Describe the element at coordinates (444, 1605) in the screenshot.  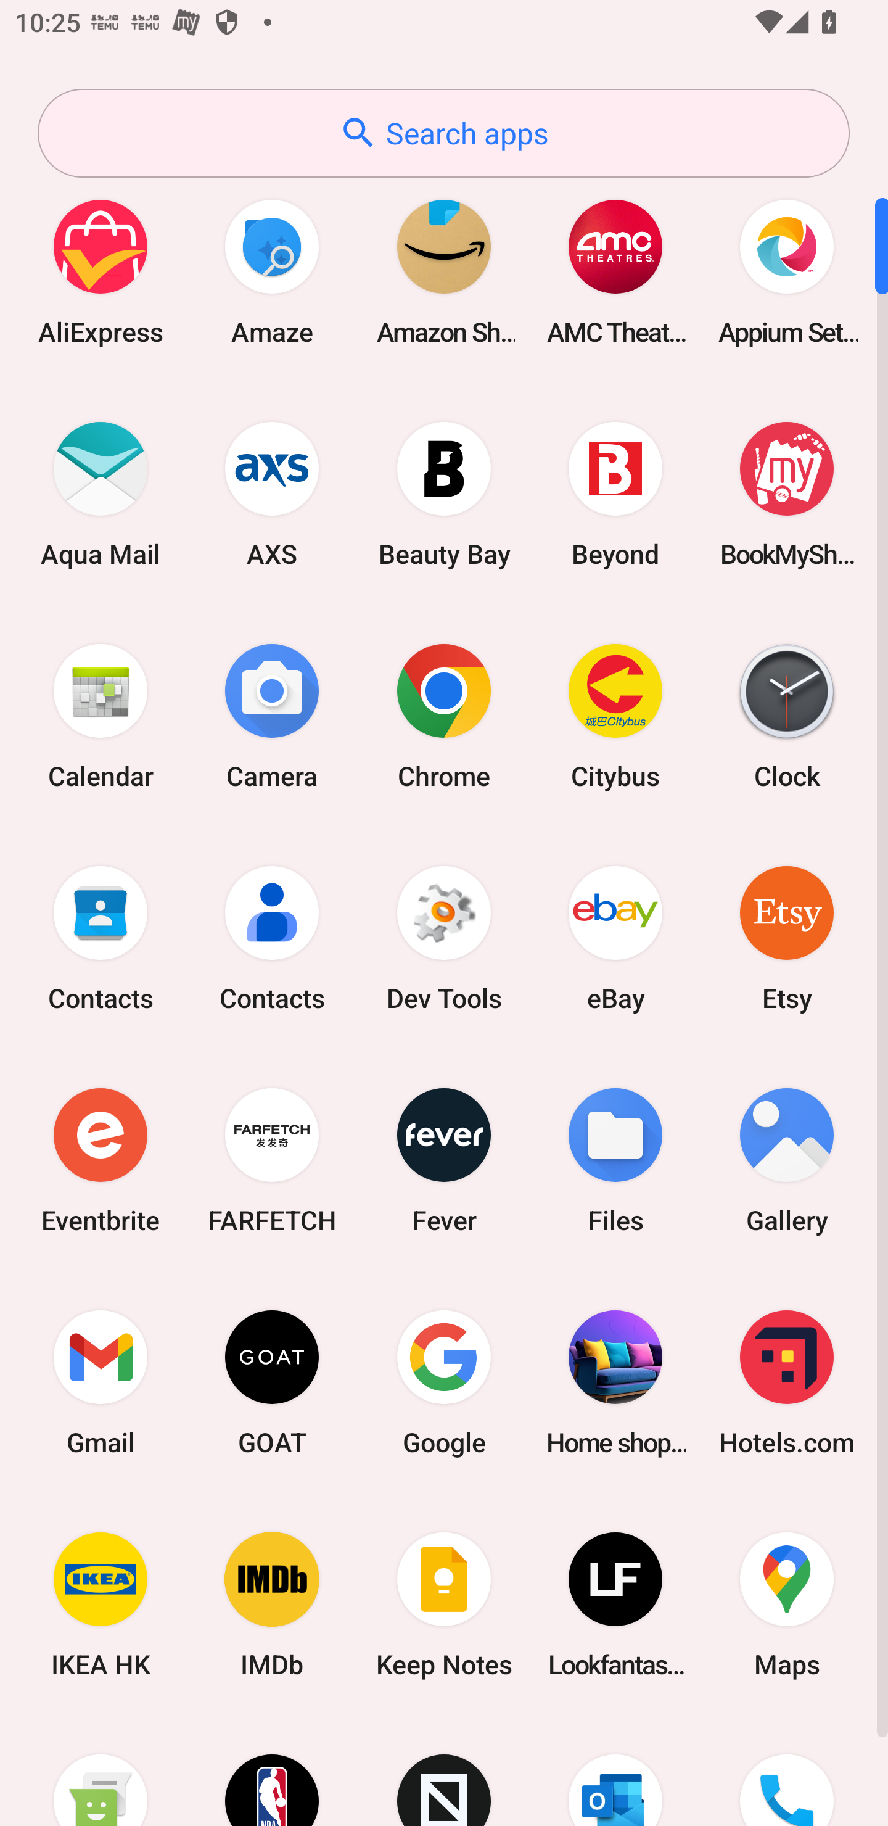
I see `Keep Notes` at that location.